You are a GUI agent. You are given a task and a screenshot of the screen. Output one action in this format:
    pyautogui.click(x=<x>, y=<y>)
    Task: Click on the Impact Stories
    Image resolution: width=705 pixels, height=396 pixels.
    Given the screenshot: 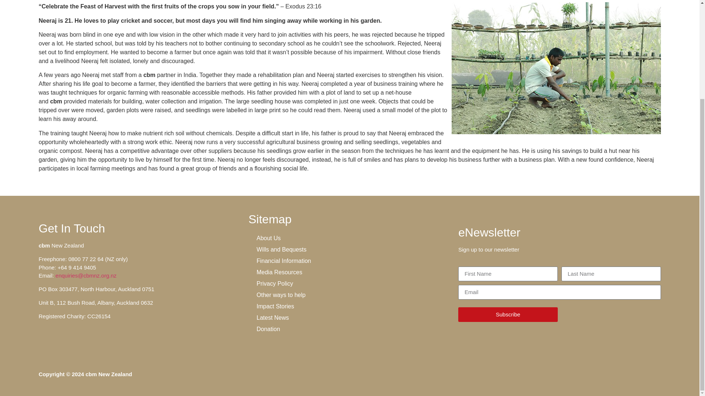 What is the action you would take?
    pyautogui.click(x=350, y=306)
    